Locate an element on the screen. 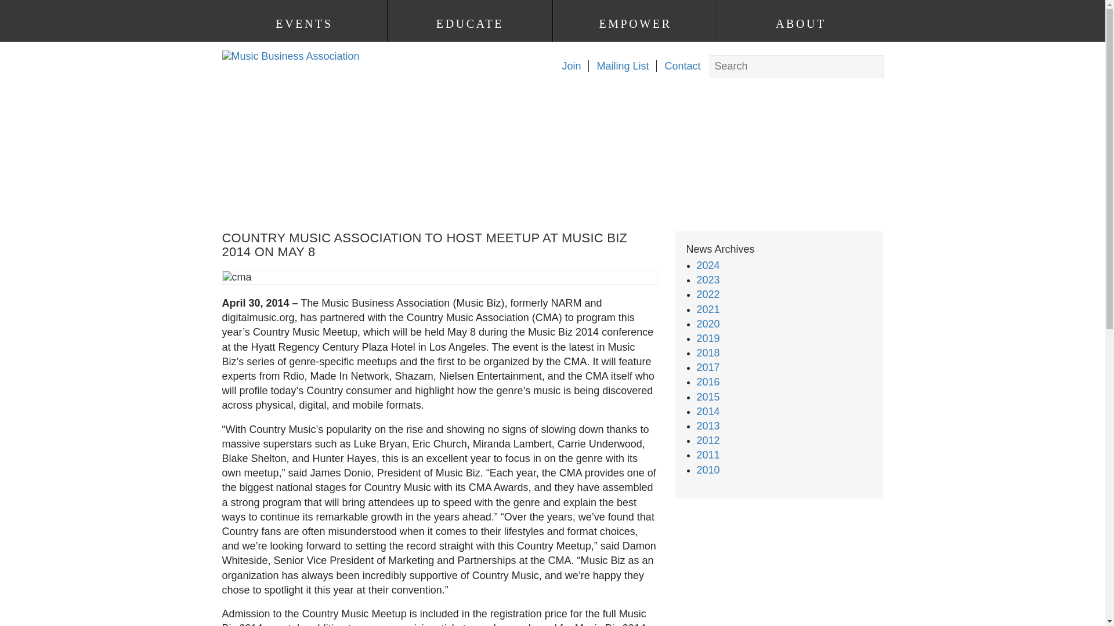 This screenshot has height=626, width=1114. Mailing List is located at coordinates (618, 66).